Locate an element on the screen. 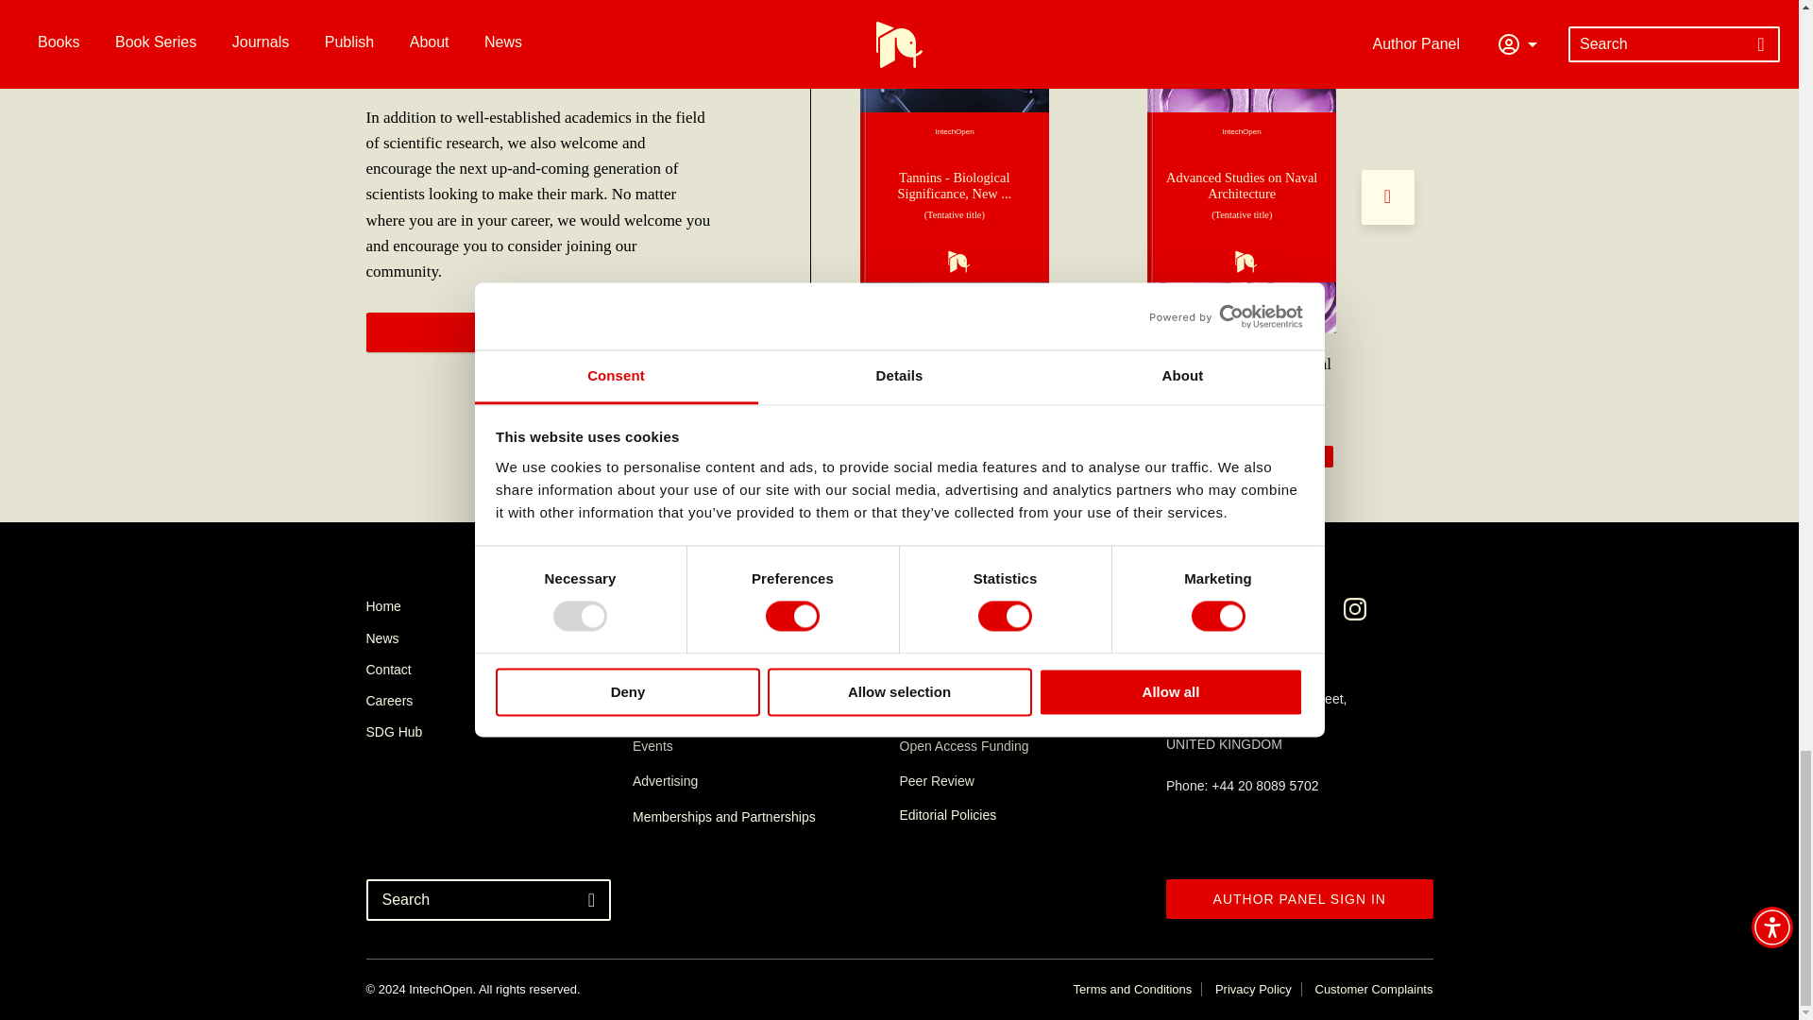 Image resolution: width=1813 pixels, height=1020 pixels. IntechOpen is located at coordinates (1242, 196).